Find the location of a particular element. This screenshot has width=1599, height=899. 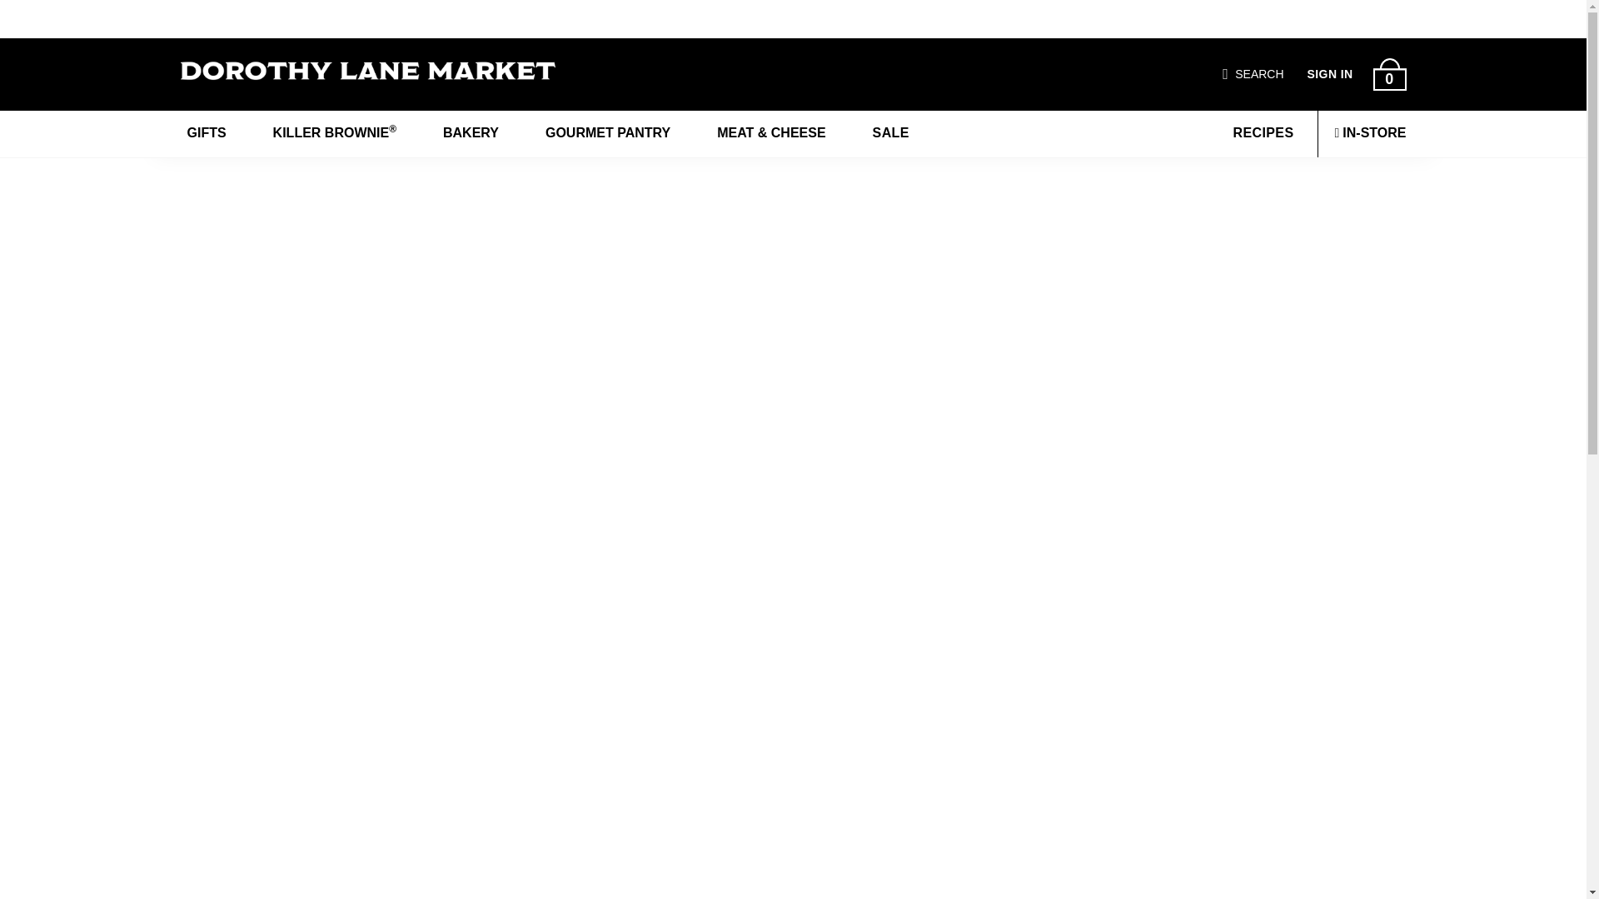

See Details is located at coordinates (1038, 20).